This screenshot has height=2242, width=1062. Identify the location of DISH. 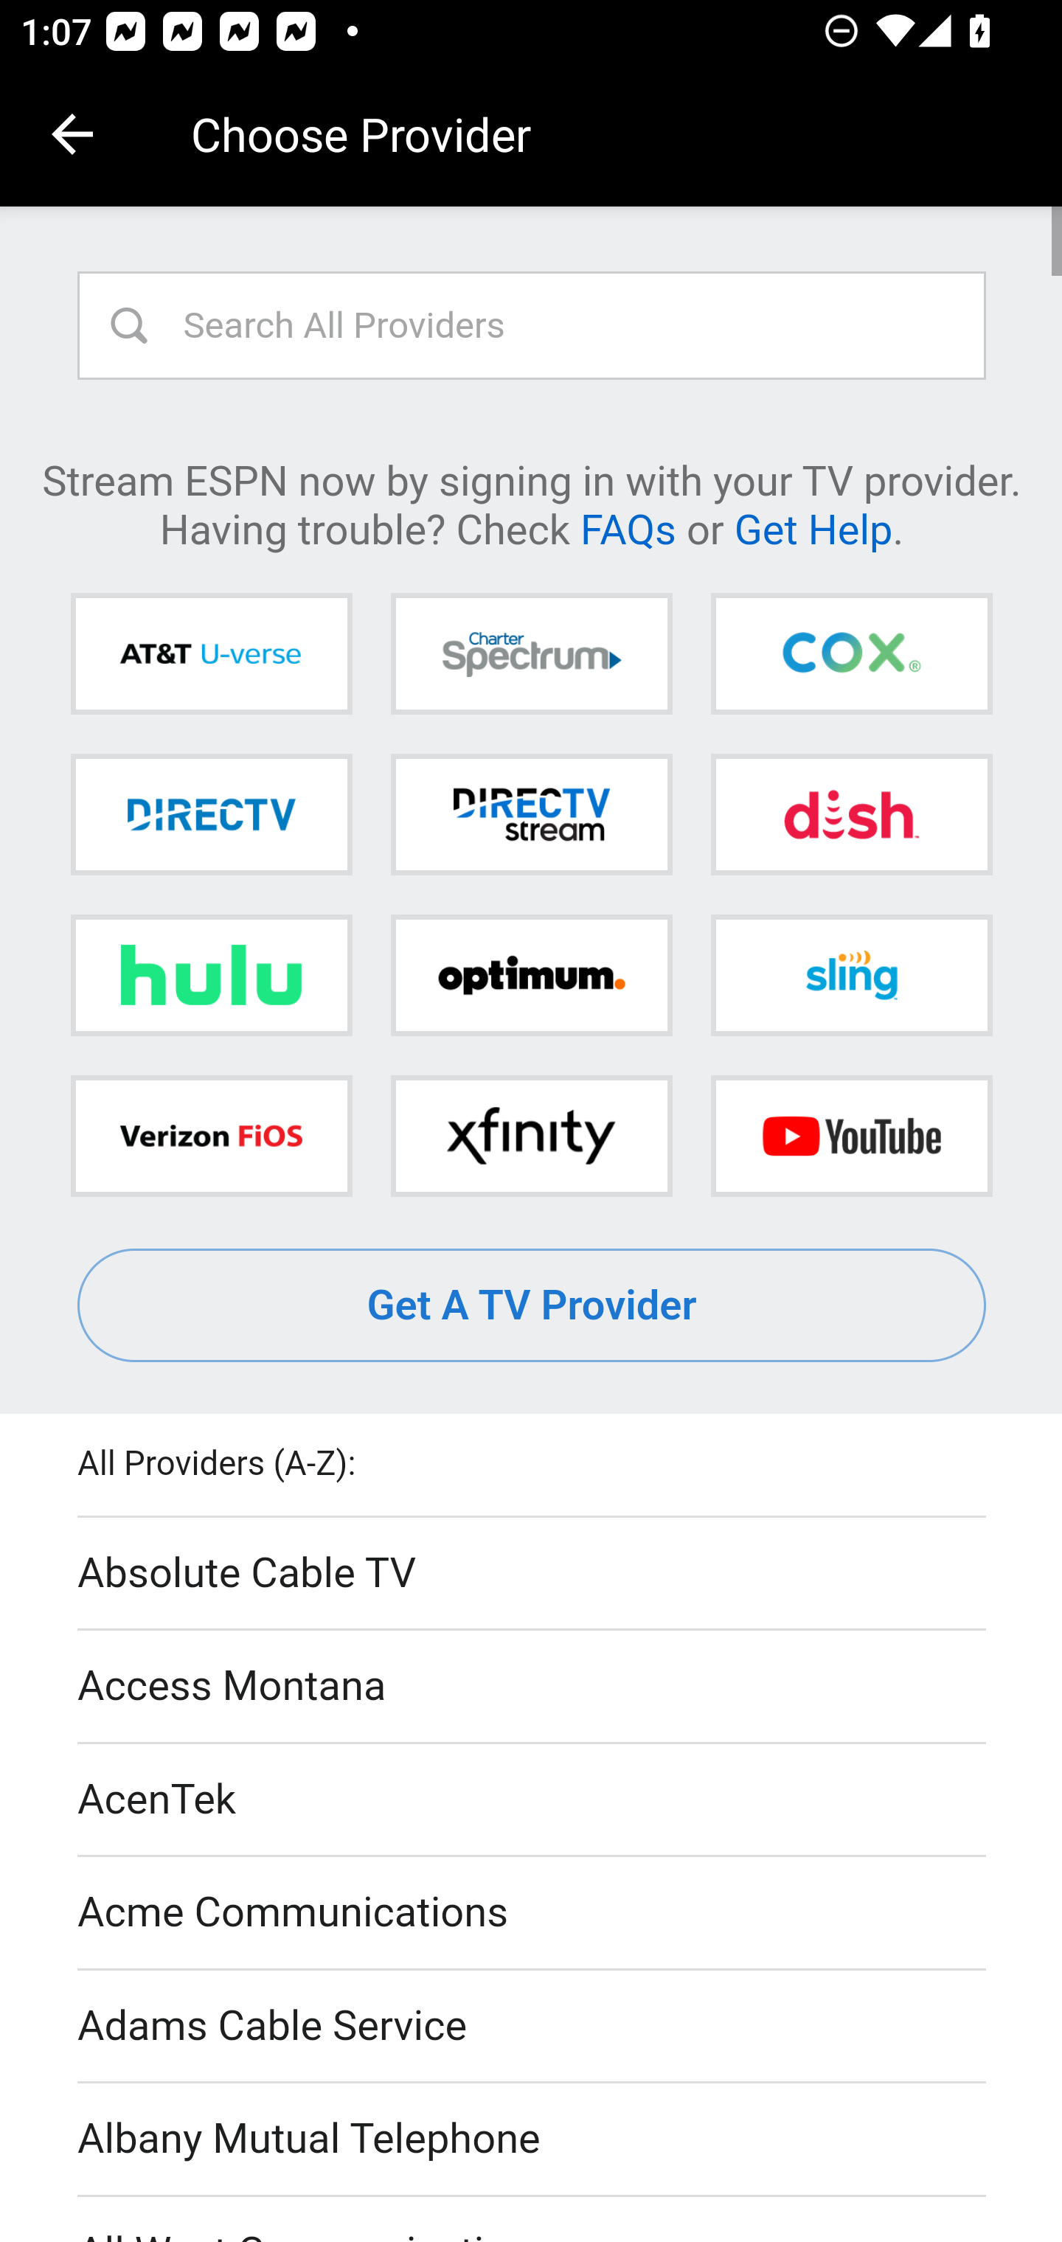
(851, 813).